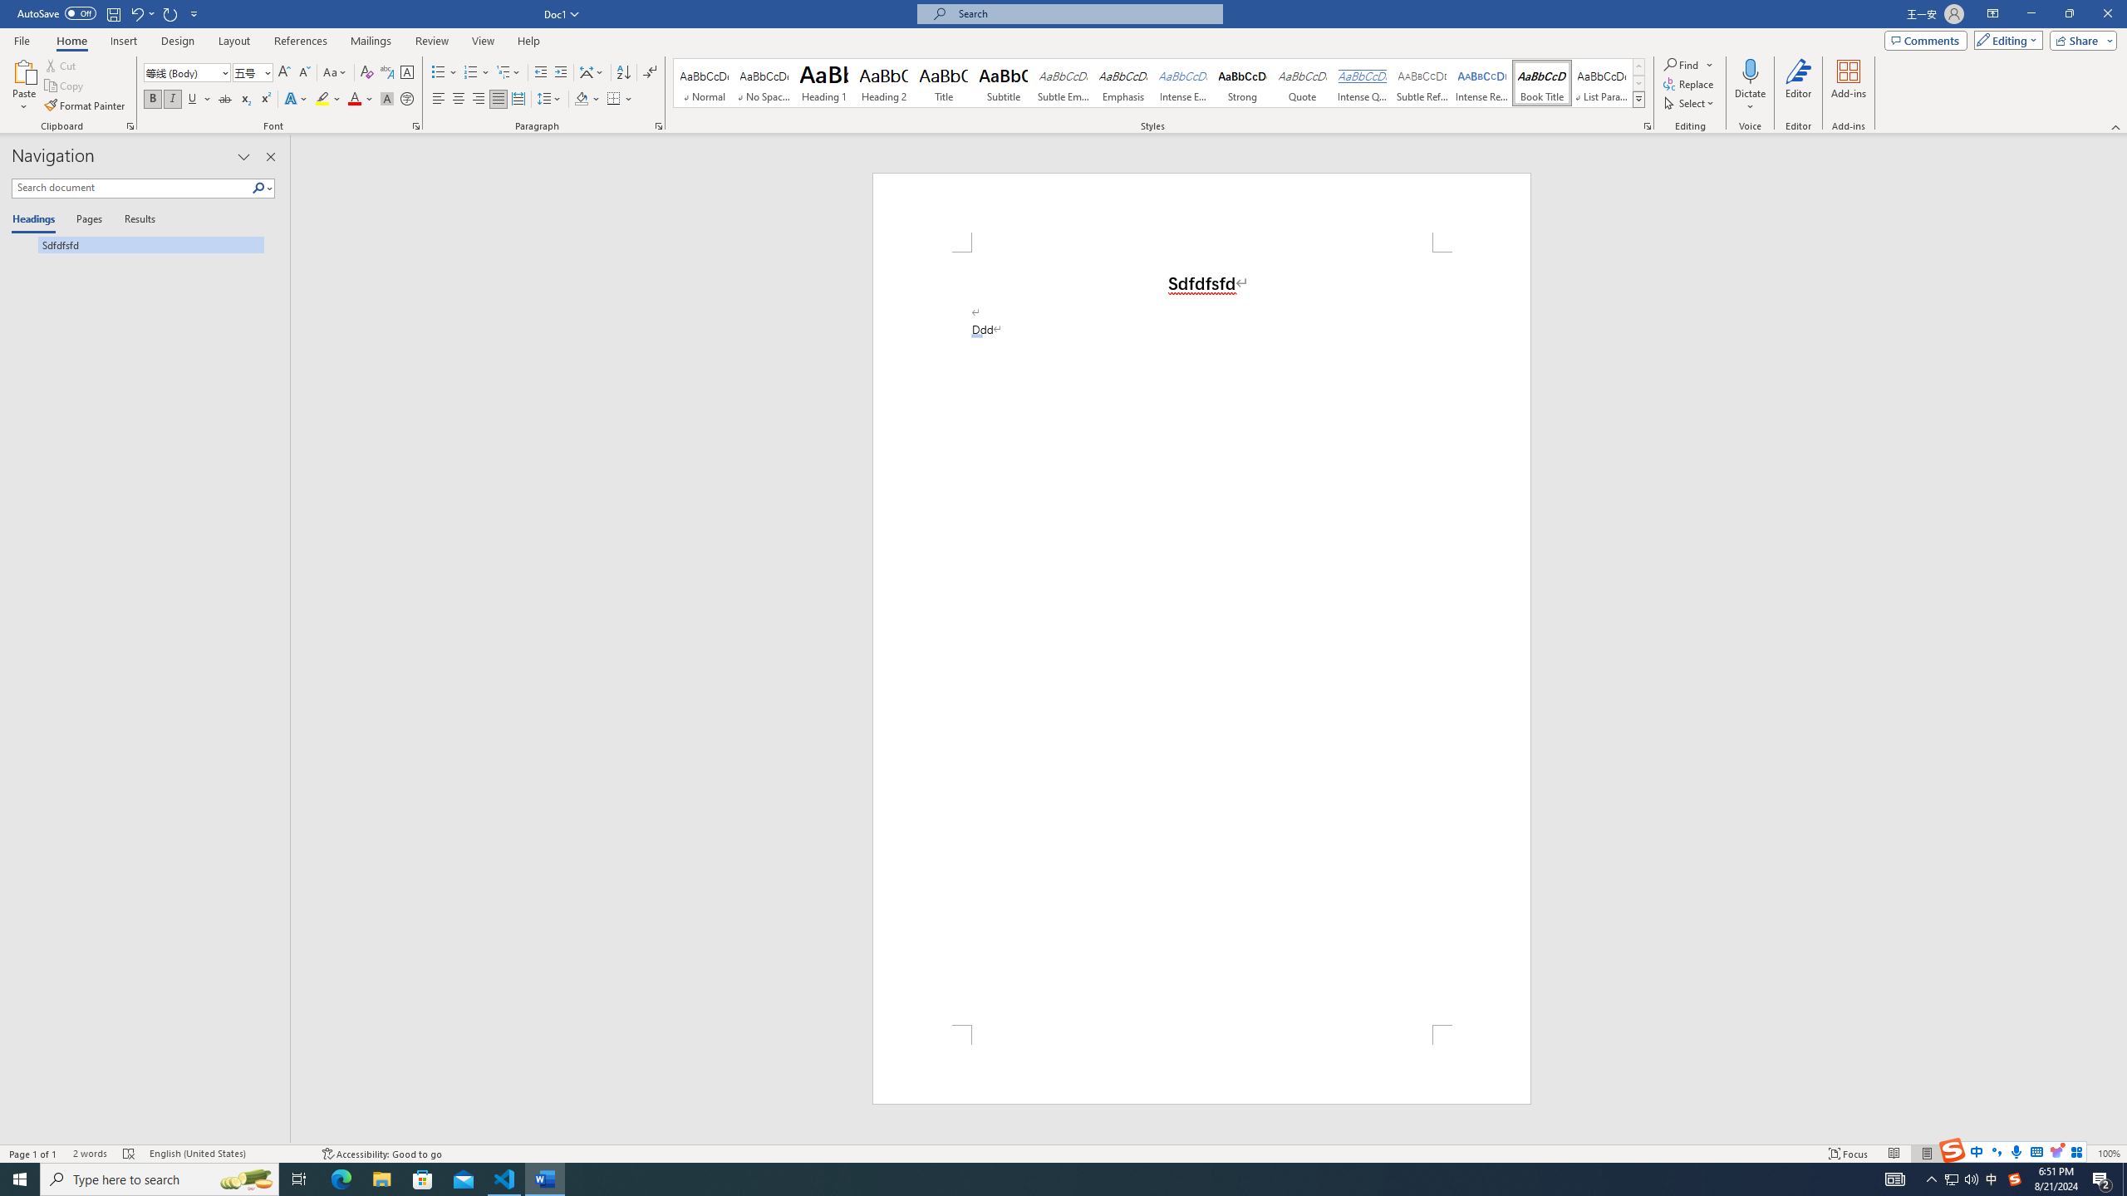 The width and height of the screenshot is (2127, 1196). Describe the element at coordinates (613, 100) in the screenshot. I see `Borders` at that location.